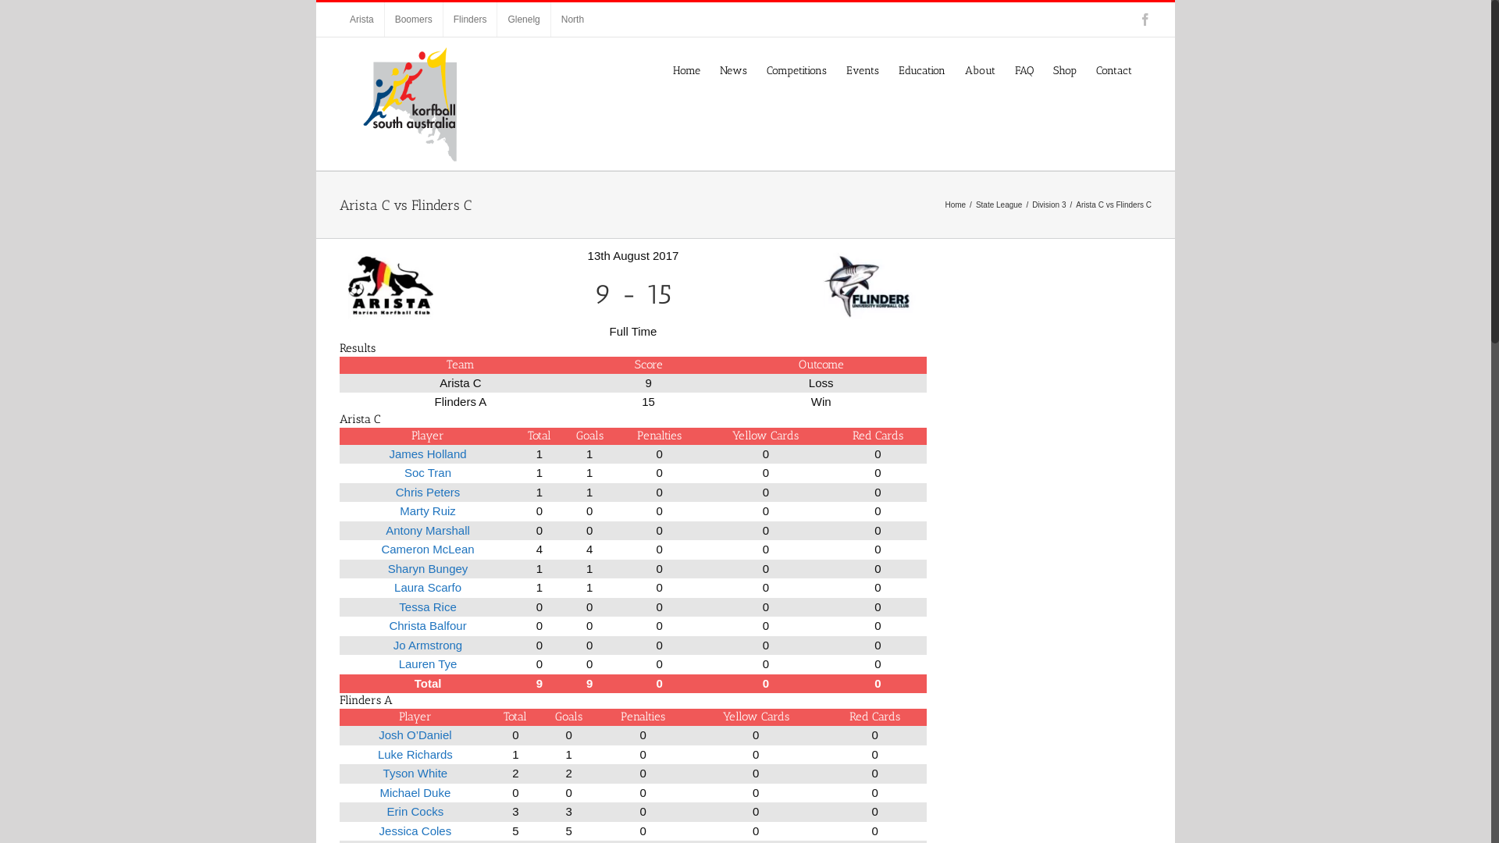  I want to click on Boomers, so click(414, 20).